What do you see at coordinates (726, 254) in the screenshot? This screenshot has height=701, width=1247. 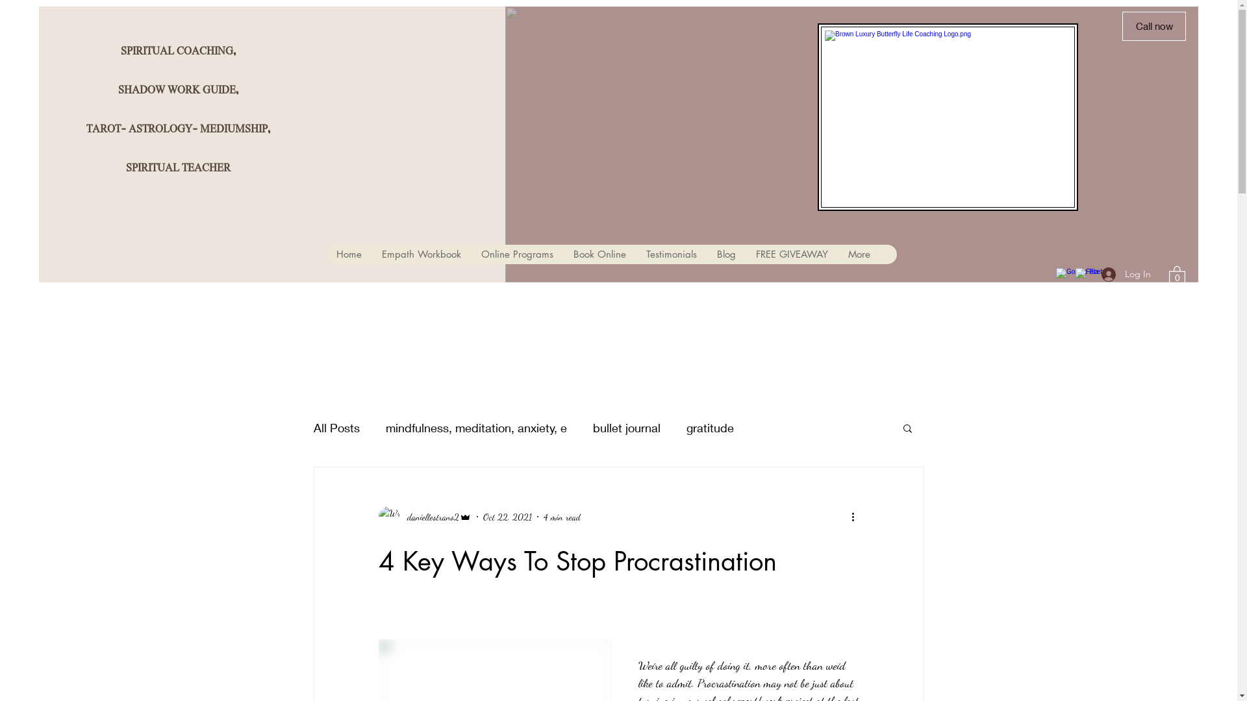 I see `Blog` at bounding box center [726, 254].